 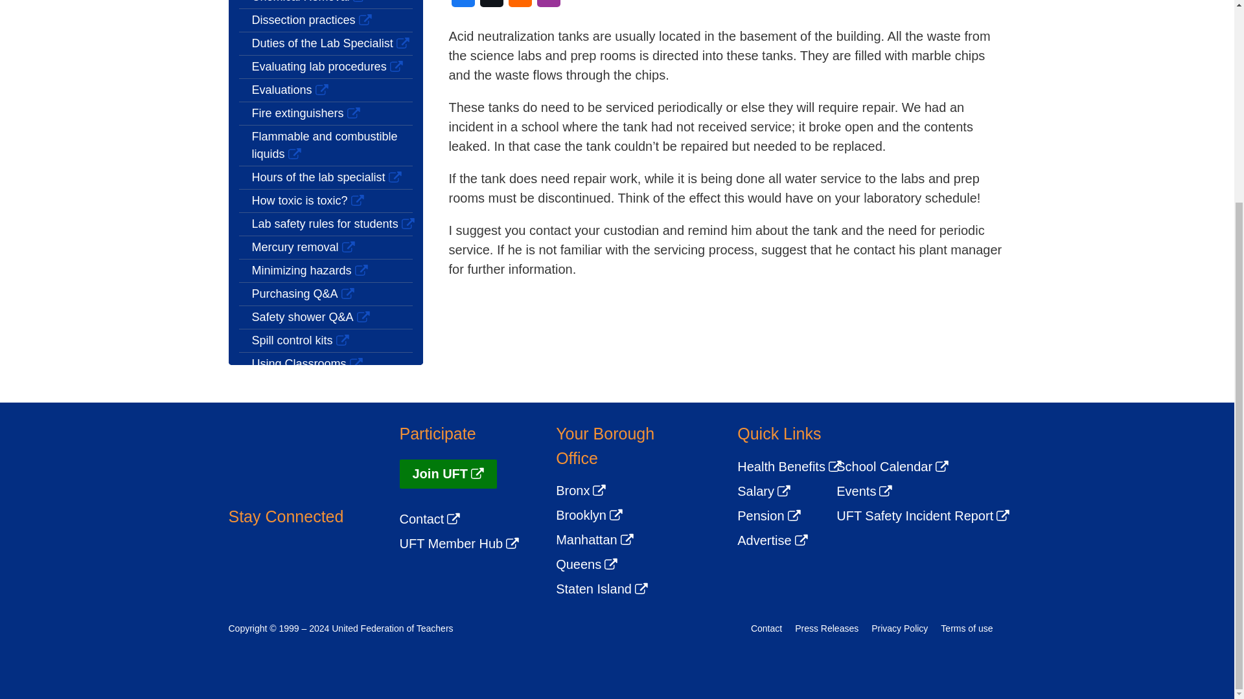 What do you see at coordinates (312, 561) in the screenshot?
I see `Instagram` at bounding box center [312, 561].